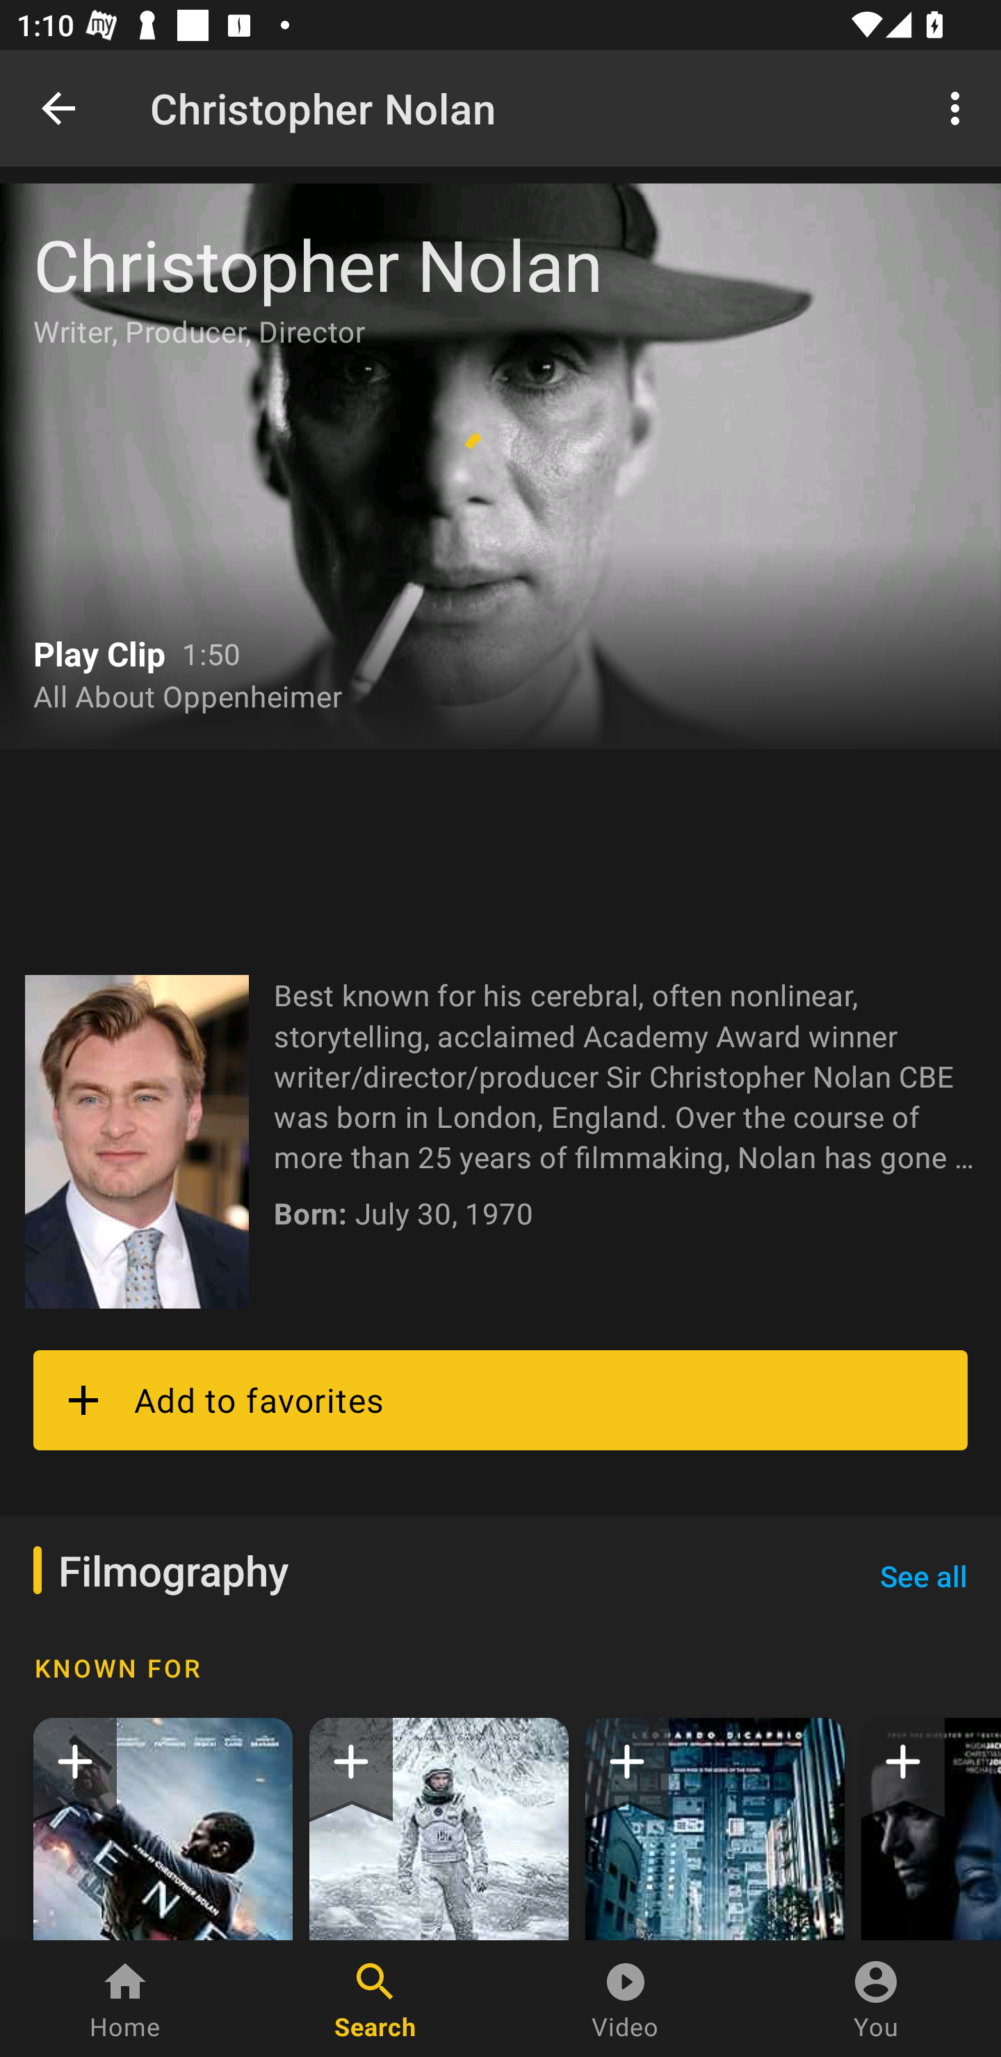 The height and width of the screenshot is (2057, 1001). Describe the element at coordinates (500, 466) in the screenshot. I see `toggle controls` at that location.